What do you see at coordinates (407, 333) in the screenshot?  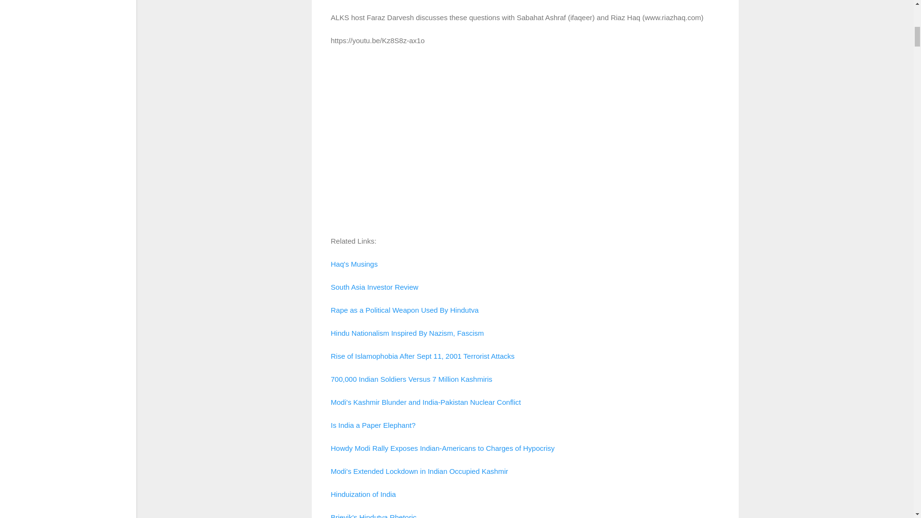 I see `Hindu Nationalism Inspired By Nazism, Fascism` at bounding box center [407, 333].